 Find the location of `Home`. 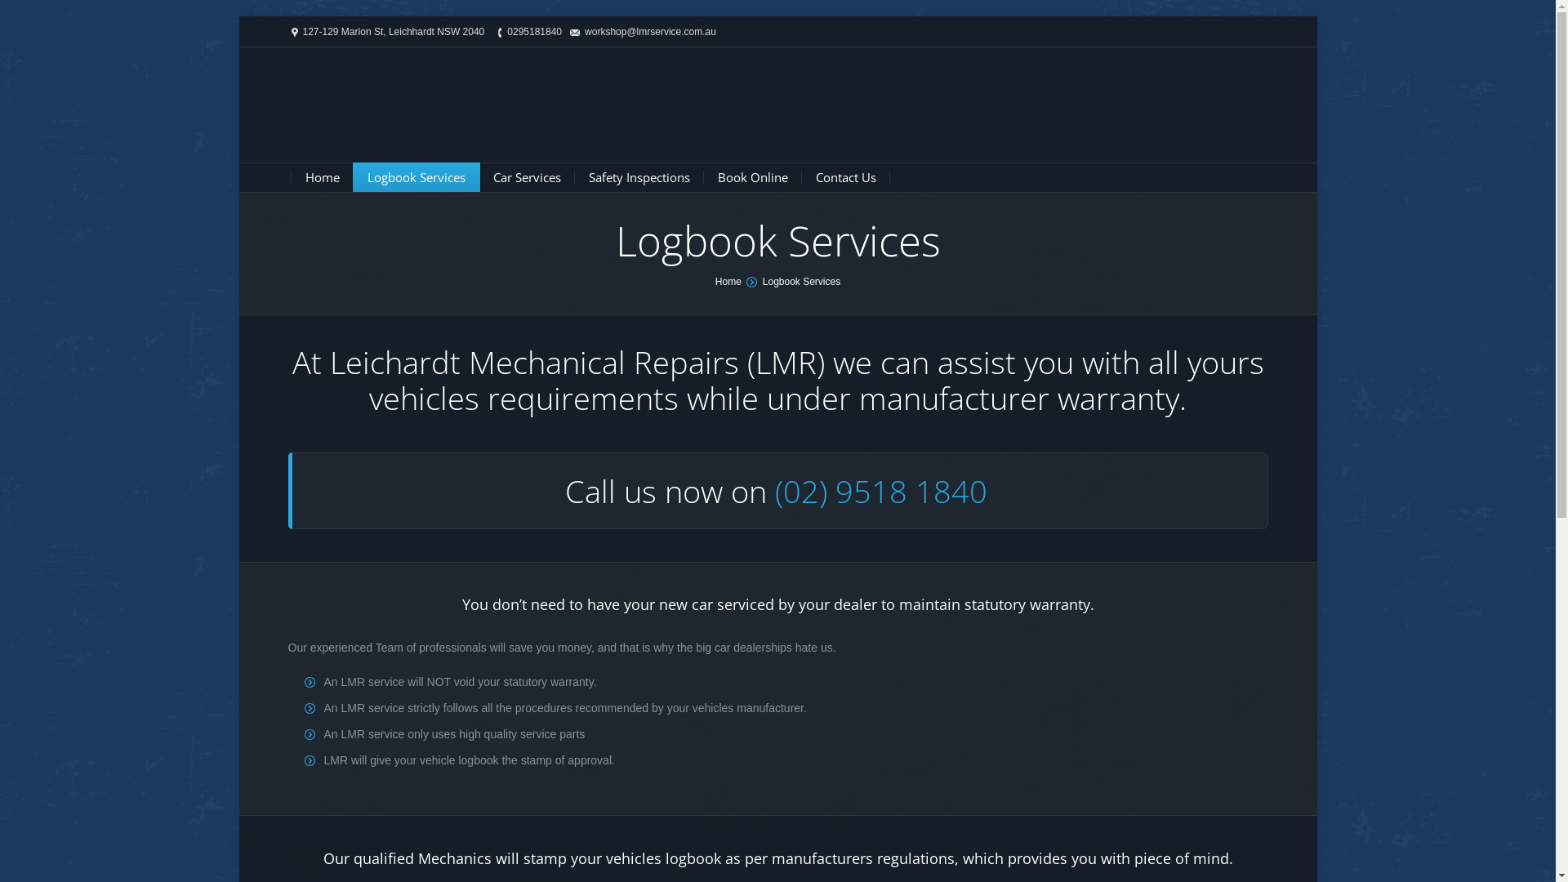

Home is located at coordinates (728, 282).